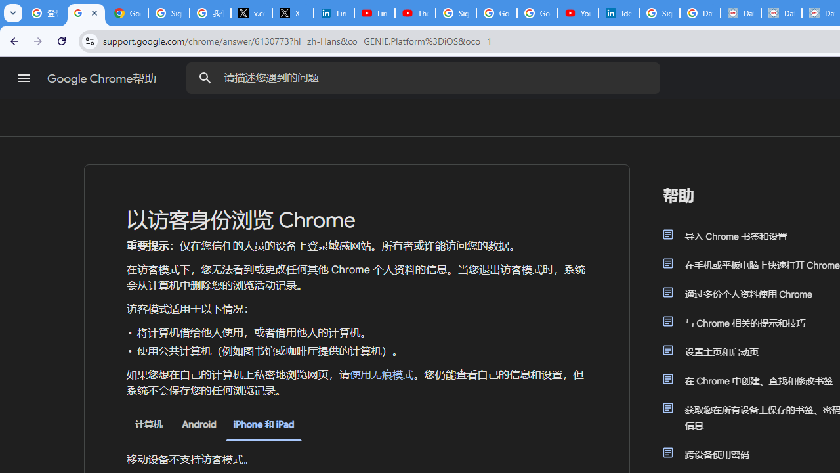 This screenshot has height=473, width=840. I want to click on LinkedIn - YouTube, so click(374, 13).